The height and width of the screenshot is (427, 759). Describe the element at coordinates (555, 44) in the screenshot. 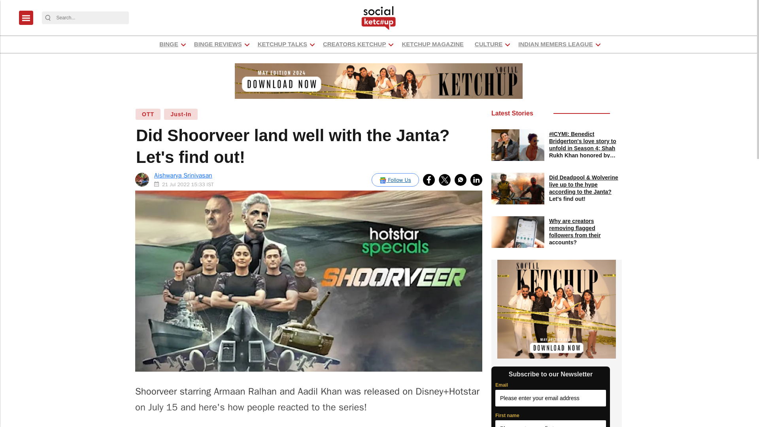

I see `INDIAN MEMERS LEAGUE` at that location.